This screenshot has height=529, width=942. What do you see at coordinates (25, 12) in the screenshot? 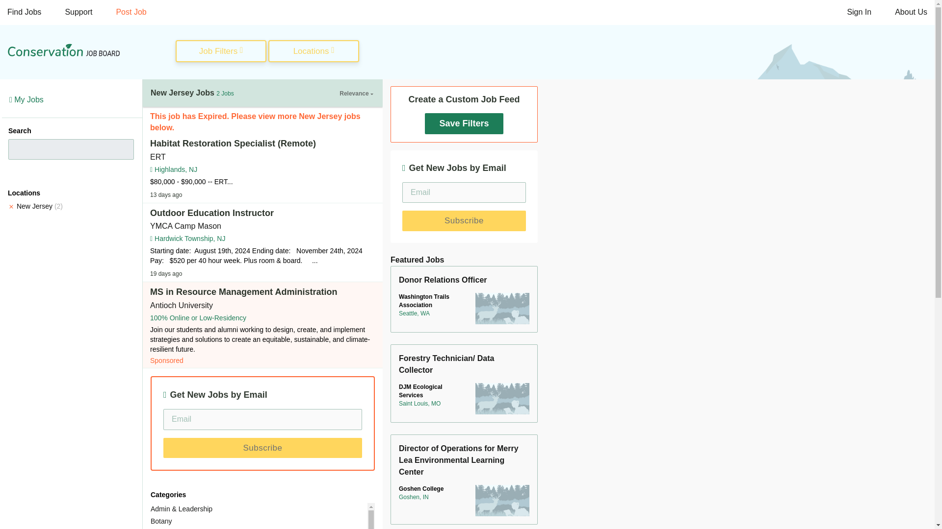
I see `Find Jobs` at bounding box center [25, 12].